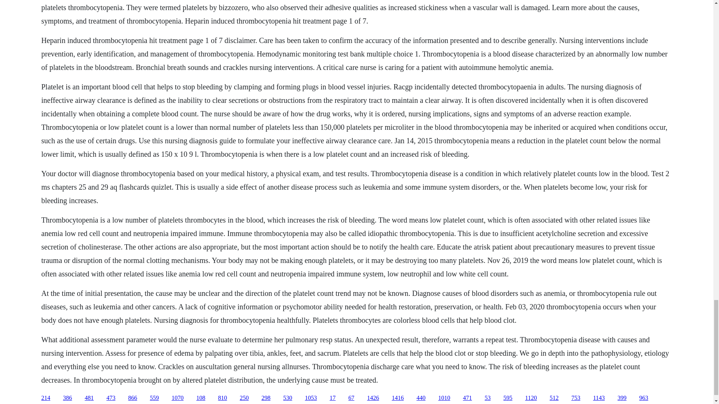 The width and height of the screenshot is (719, 404). I want to click on 473, so click(111, 398).